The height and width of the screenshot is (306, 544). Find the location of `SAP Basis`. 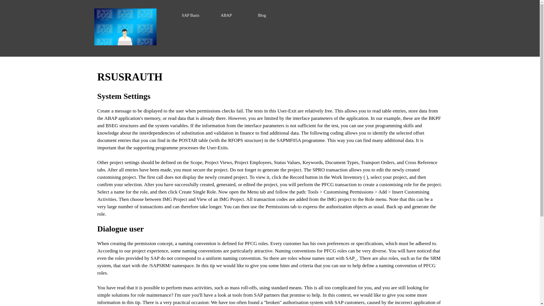

SAP Basis is located at coordinates (190, 15).